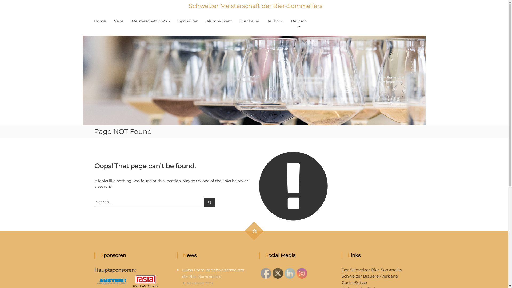 Image resolution: width=512 pixels, height=288 pixels. I want to click on Sponsoren, so click(188, 21).